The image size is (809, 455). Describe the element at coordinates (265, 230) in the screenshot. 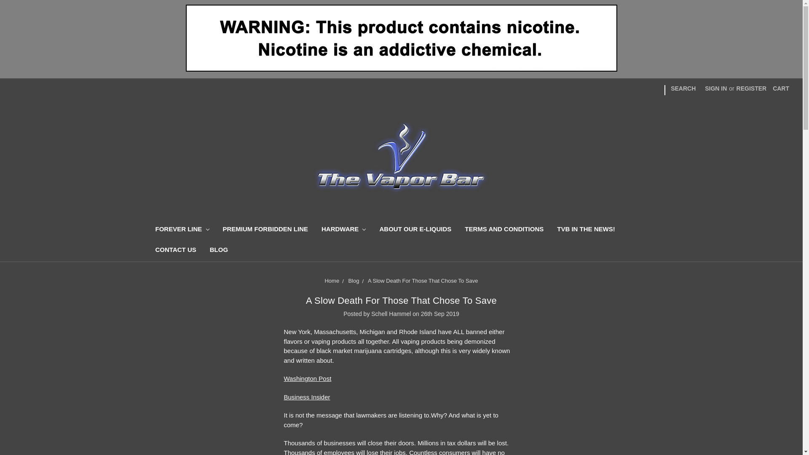

I see `PREMIUM FORBIDDEN LINE` at that location.